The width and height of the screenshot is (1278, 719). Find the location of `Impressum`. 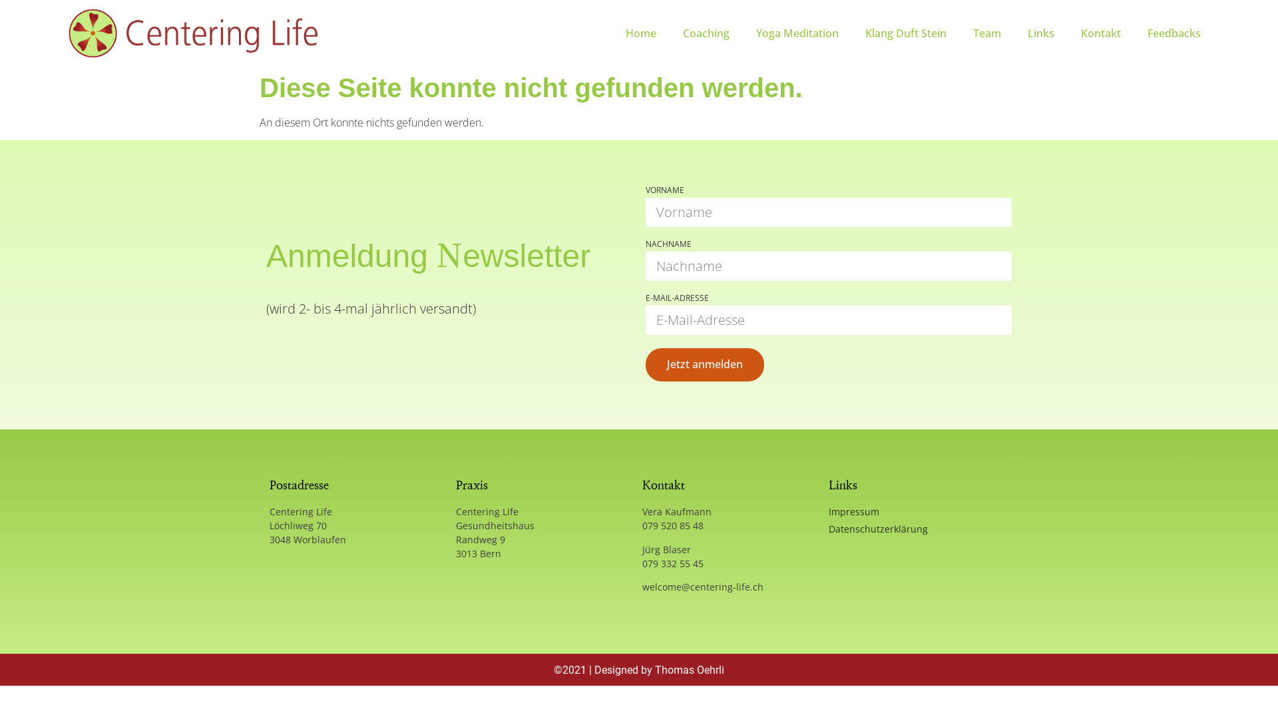

Impressum is located at coordinates (919, 511).